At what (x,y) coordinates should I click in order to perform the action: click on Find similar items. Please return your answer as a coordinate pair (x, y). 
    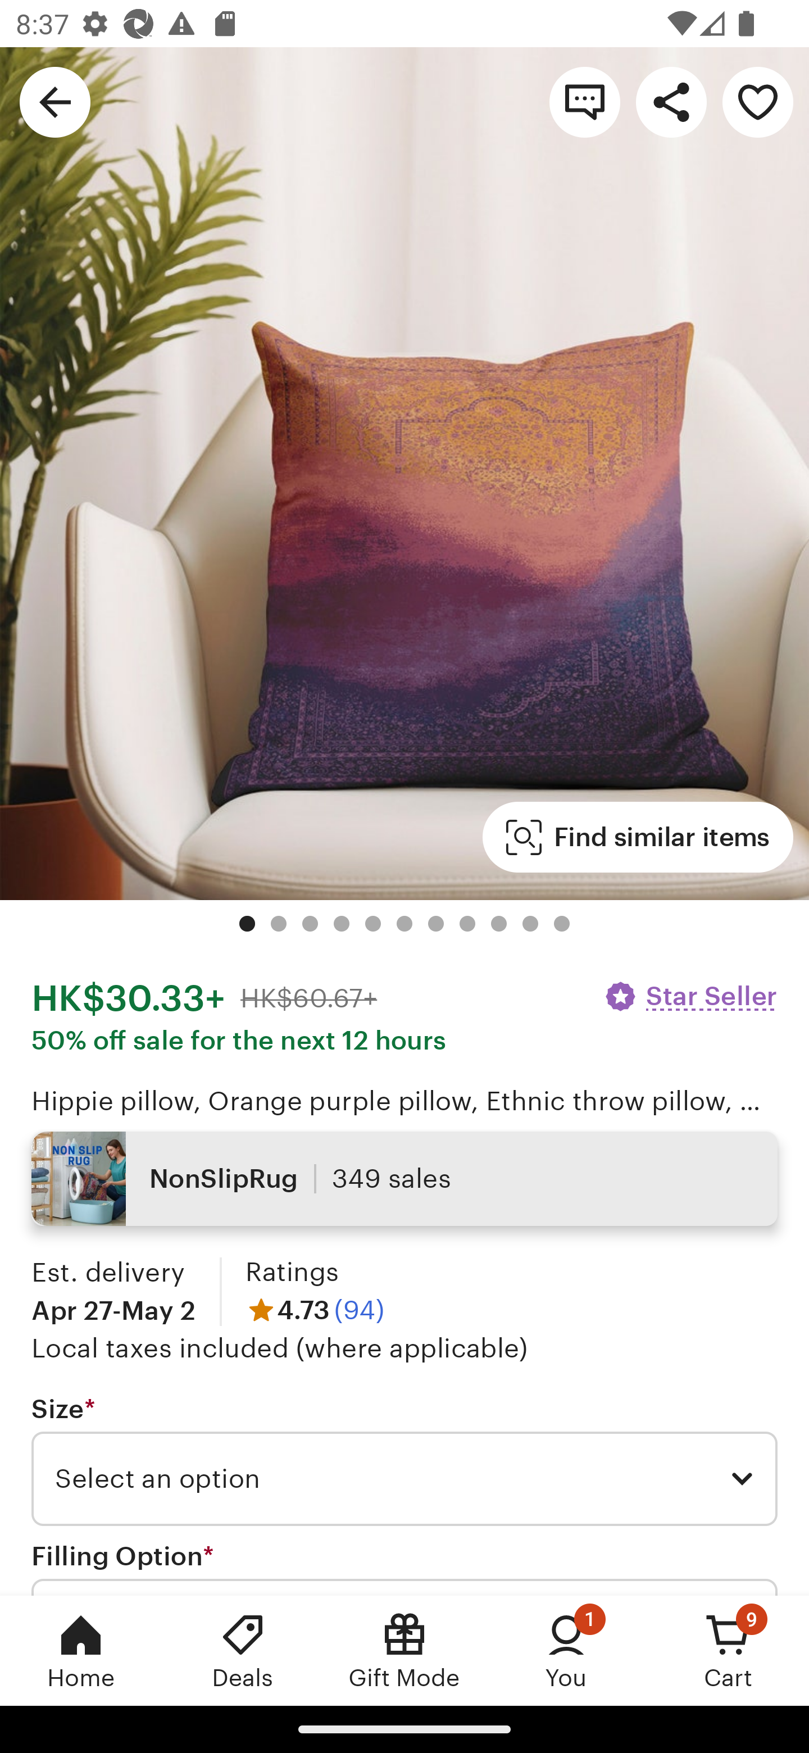
    Looking at the image, I should click on (638, 837).